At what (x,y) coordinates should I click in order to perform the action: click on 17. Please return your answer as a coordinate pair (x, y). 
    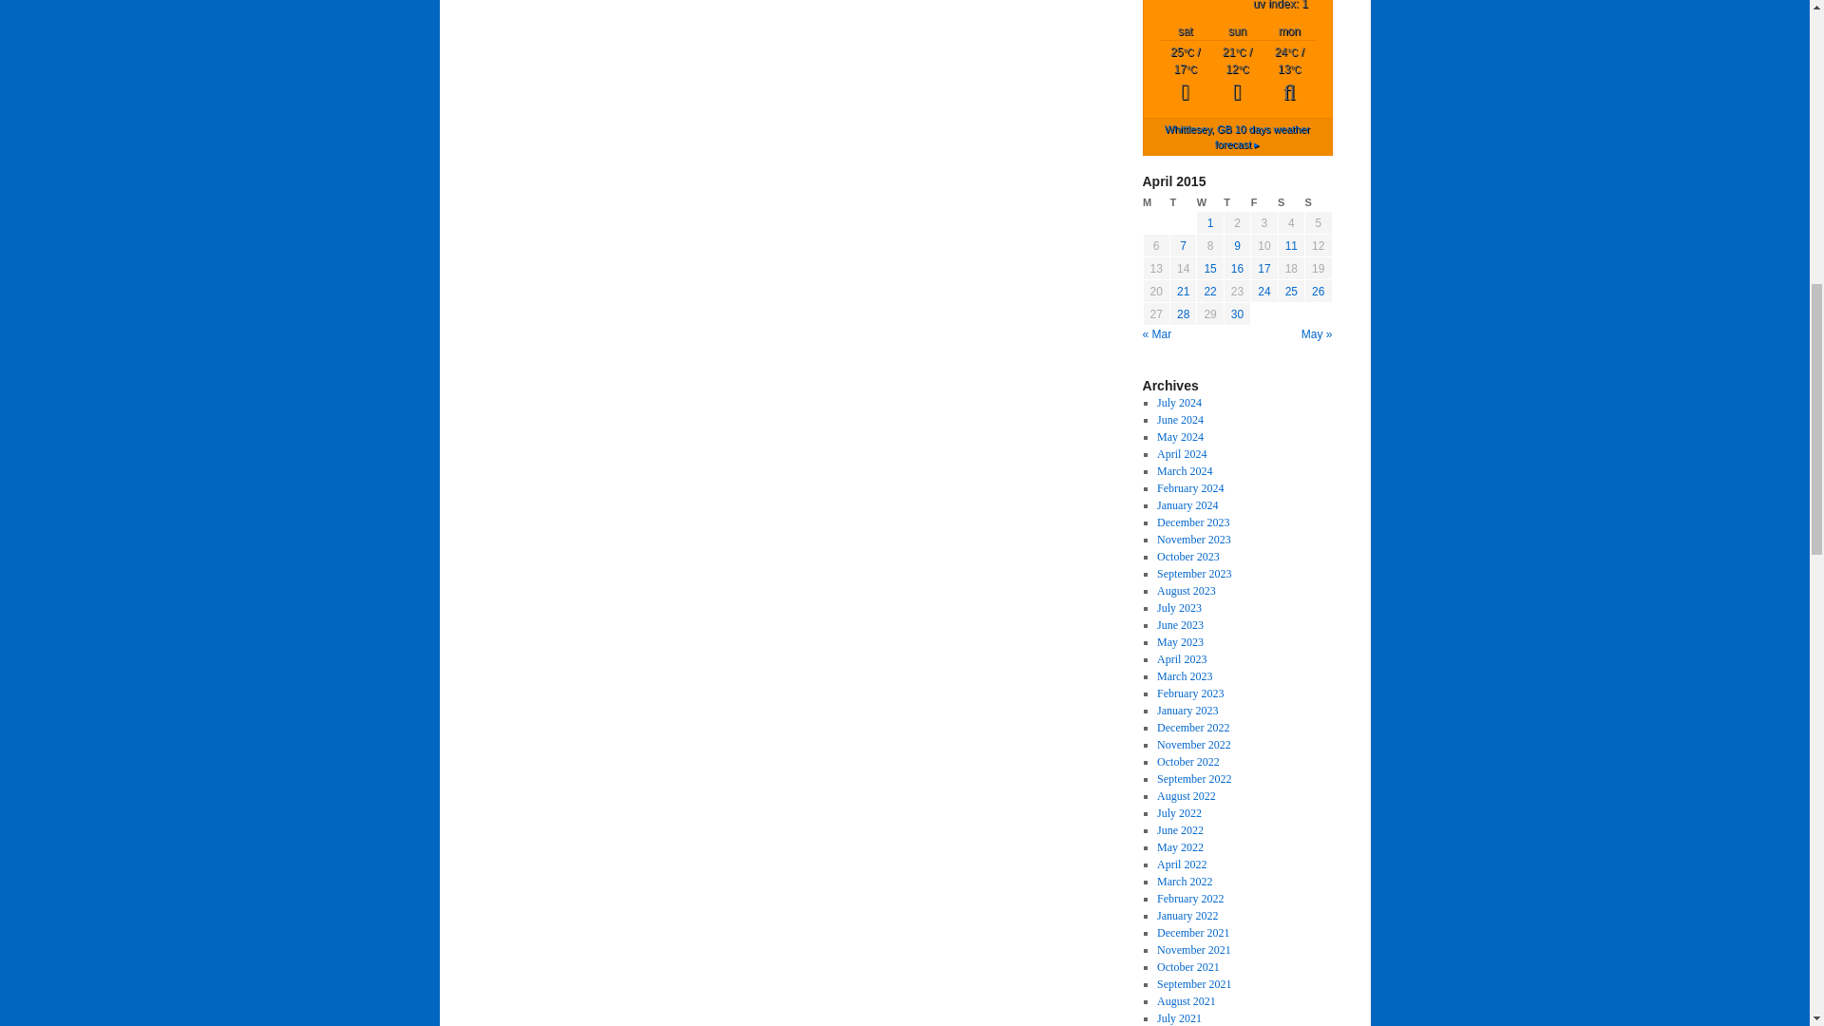
    Looking at the image, I should click on (1263, 269).